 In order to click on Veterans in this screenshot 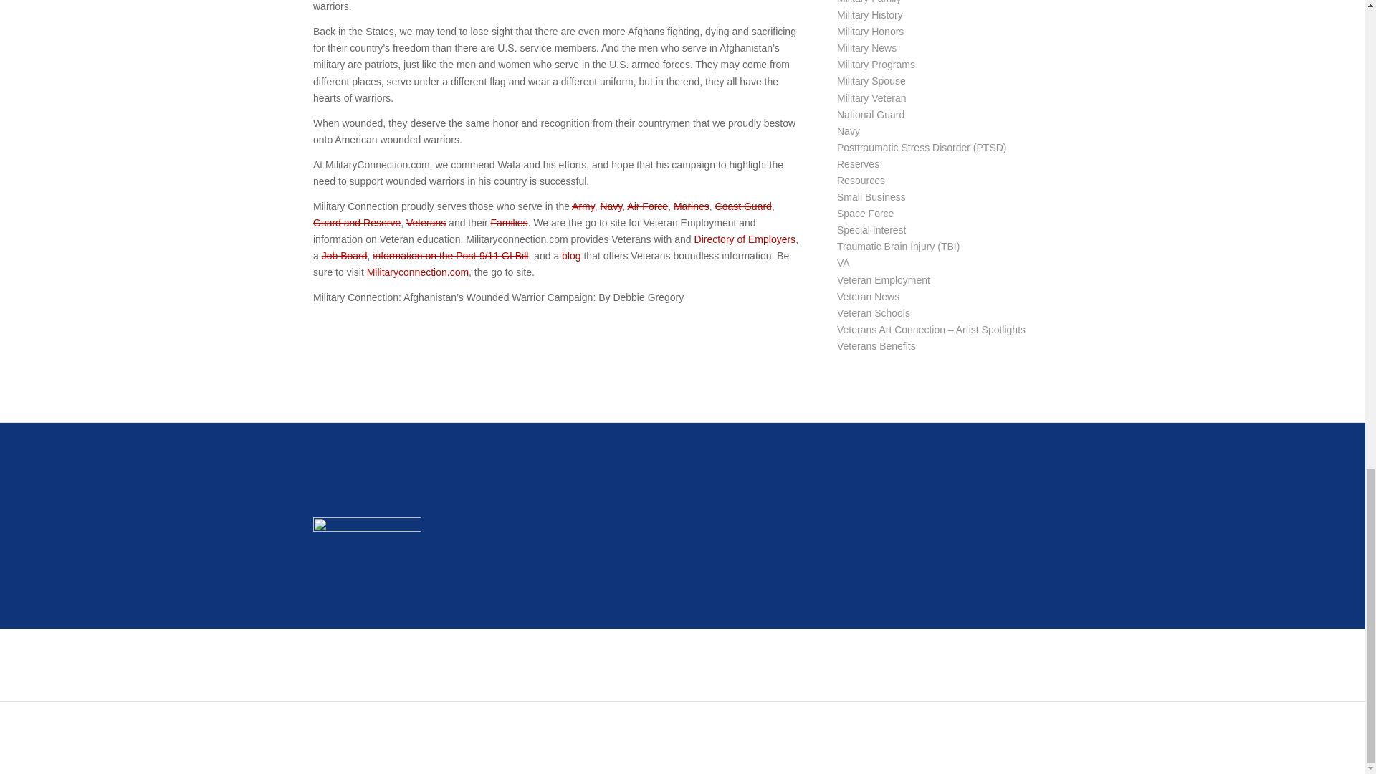, I will do `click(426, 222)`.